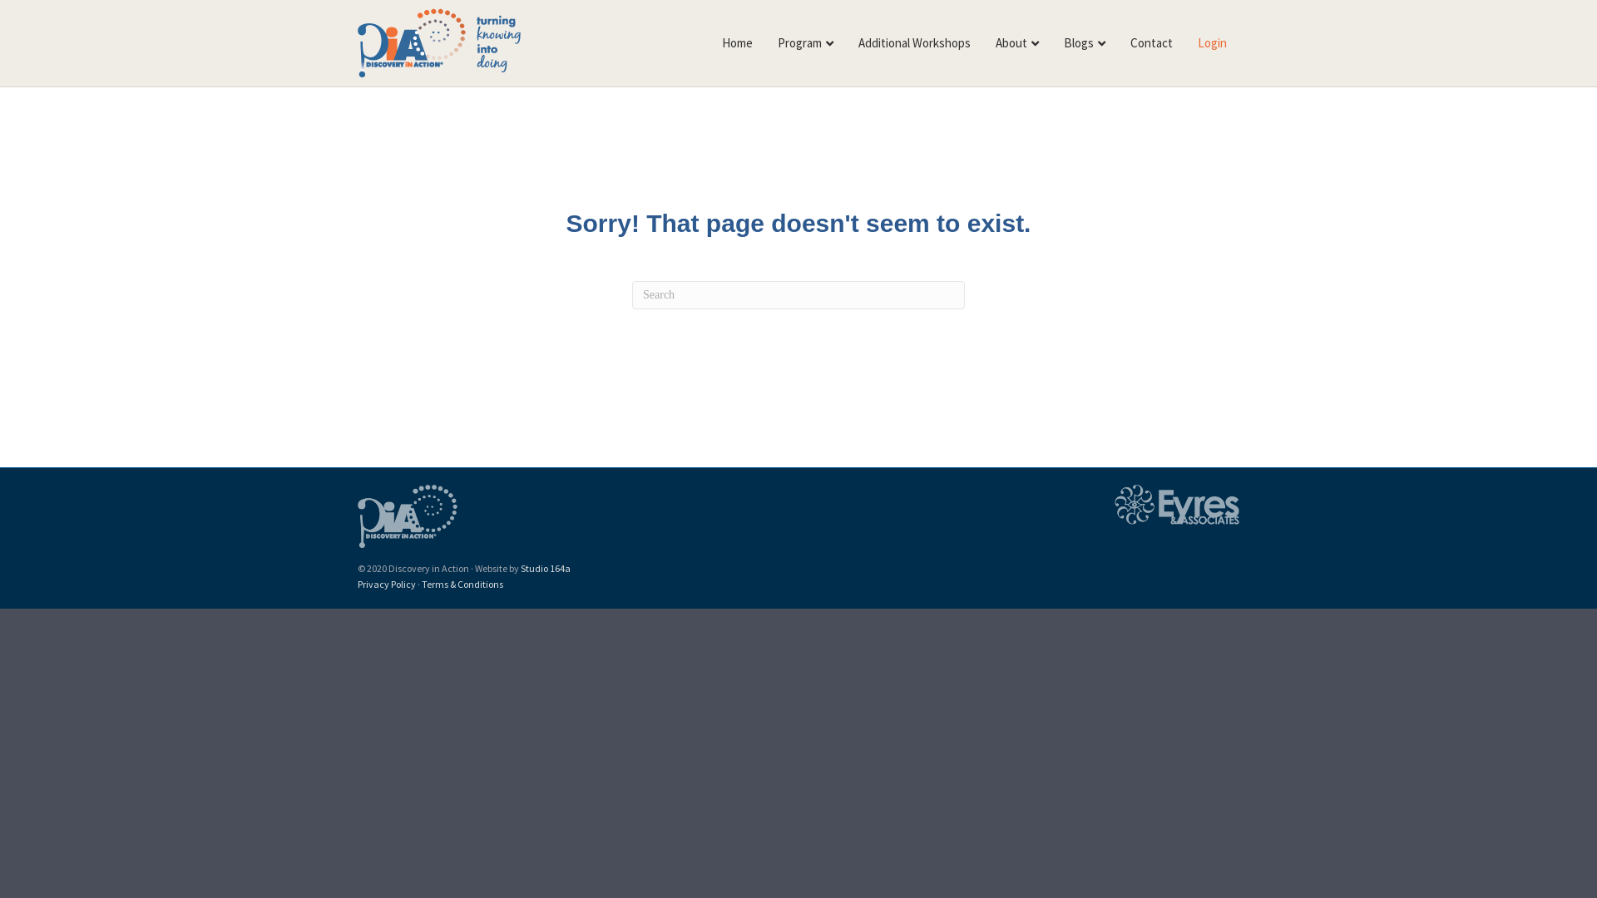 This screenshot has height=898, width=1597. I want to click on Home, so click(737, 43).